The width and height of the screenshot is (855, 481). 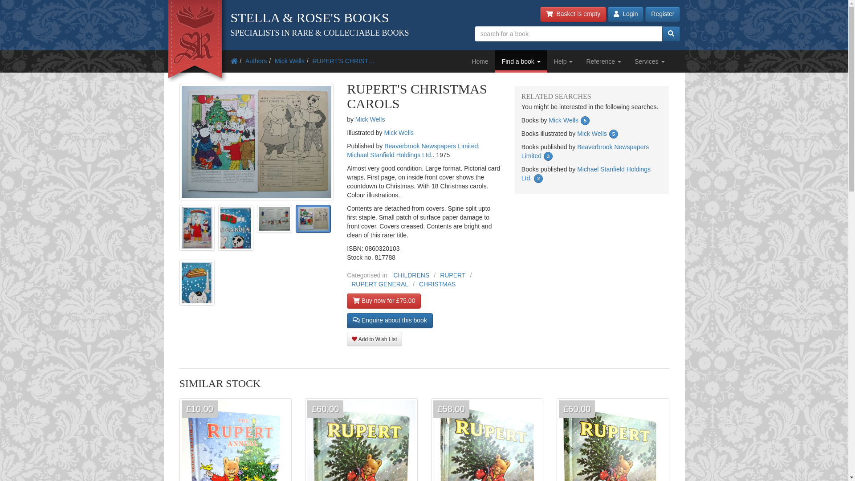 What do you see at coordinates (563, 61) in the screenshot?
I see `Help` at bounding box center [563, 61].